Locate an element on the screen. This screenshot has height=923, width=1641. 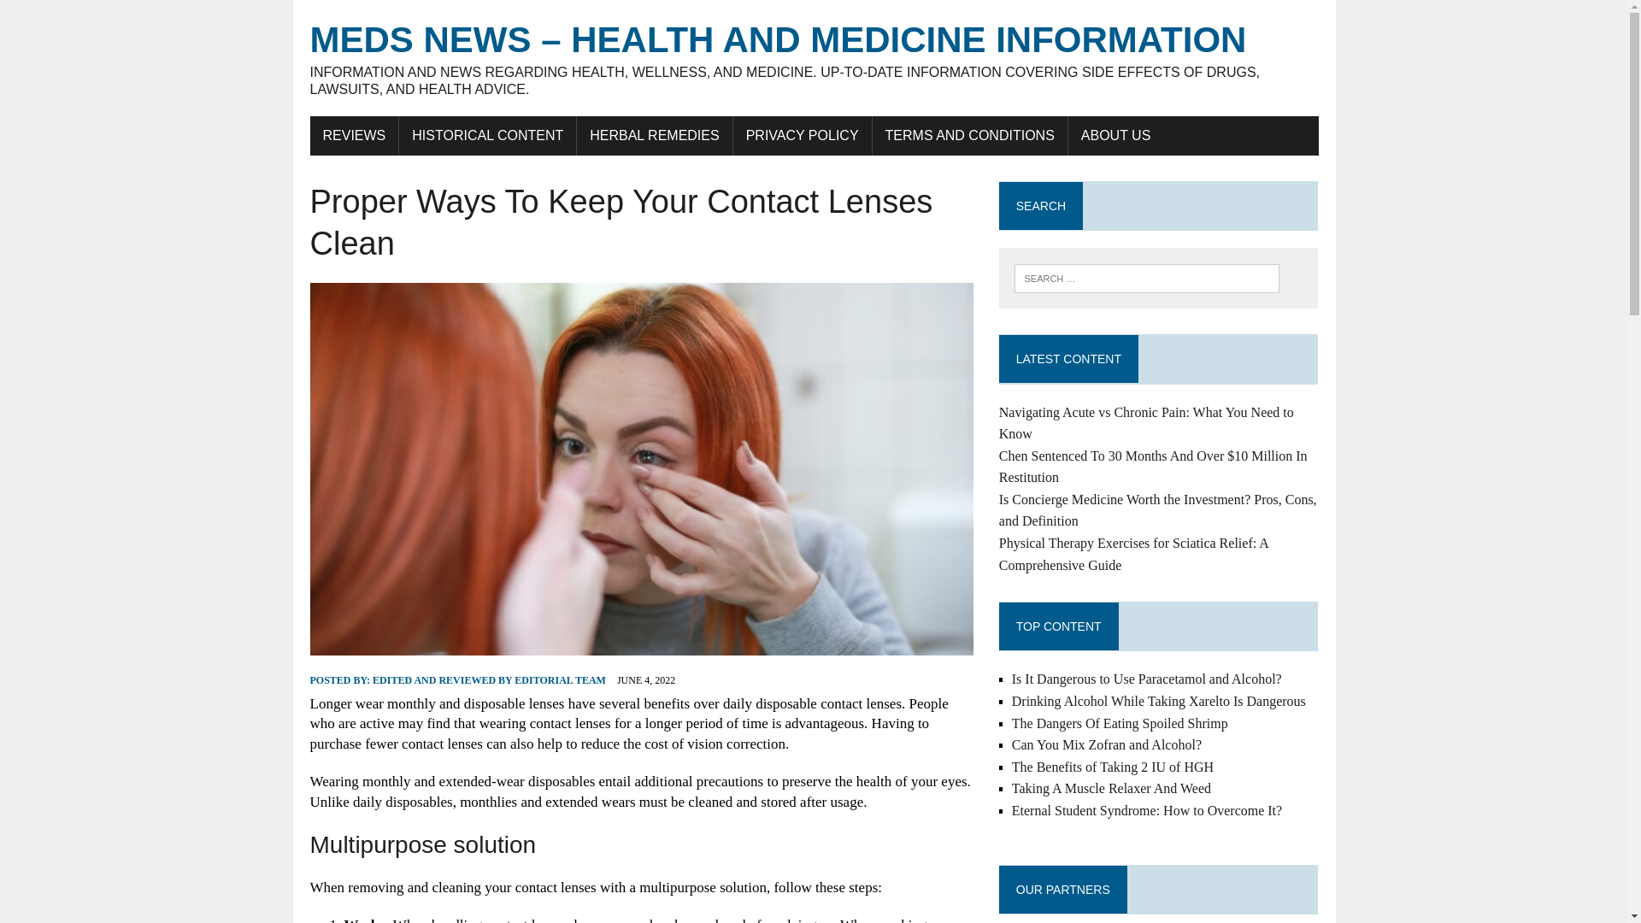
PRIVACY POLICY is located at coordinates (802, 136).